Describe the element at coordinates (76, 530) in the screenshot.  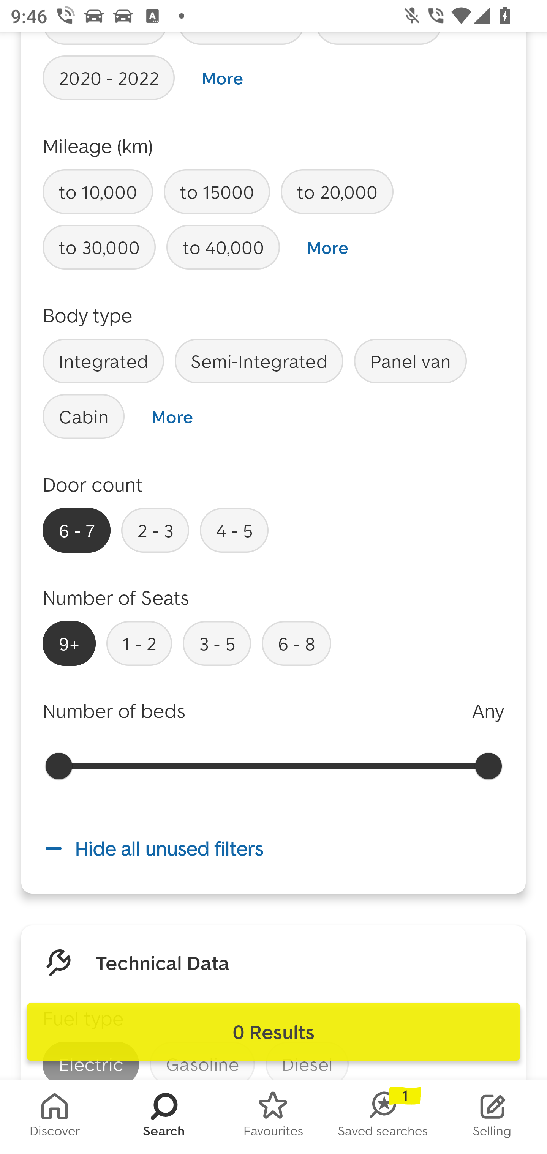
I see `6 - 7` at that location.